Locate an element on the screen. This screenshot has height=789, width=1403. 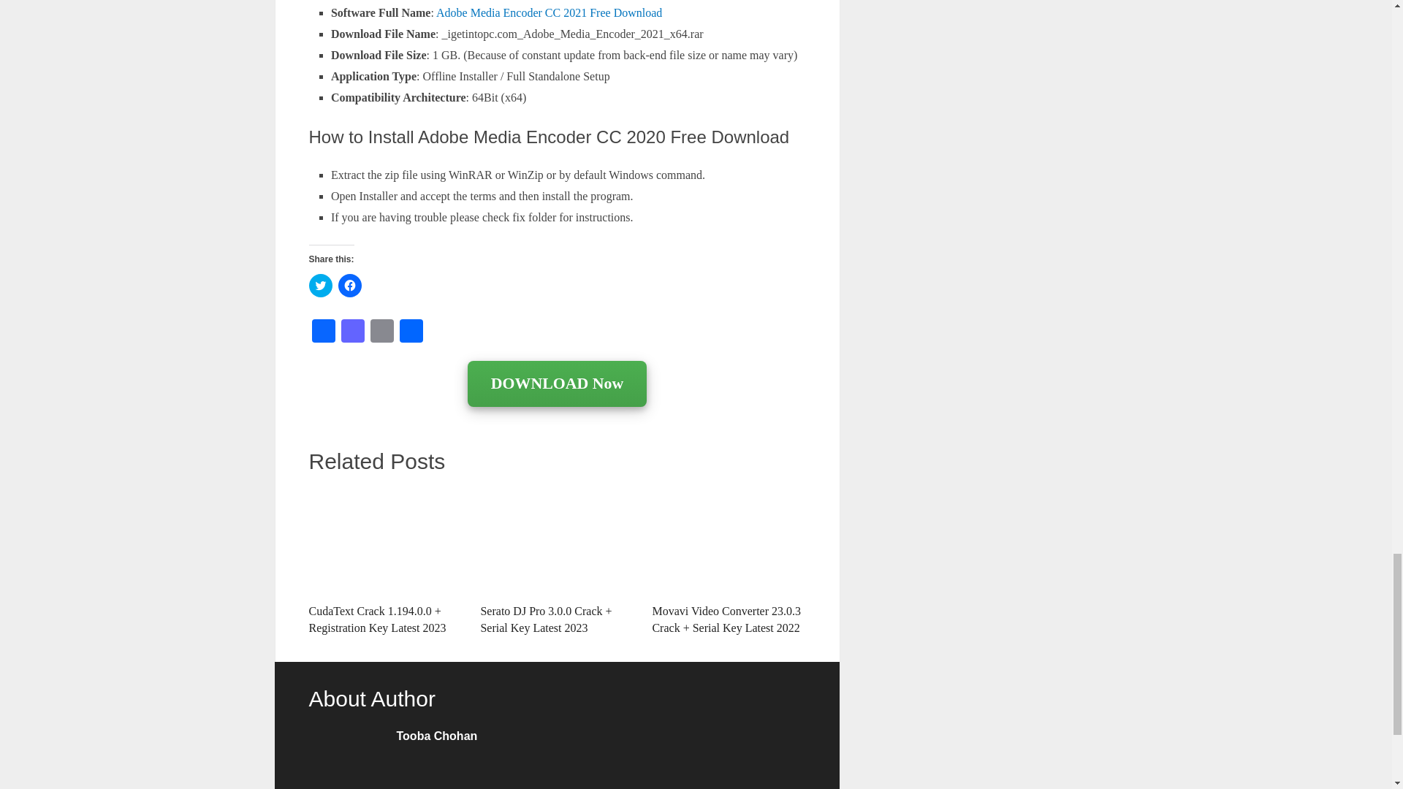
Adobe Media Encoder CC 2021 Free Download is located at coordinates (550, 12).